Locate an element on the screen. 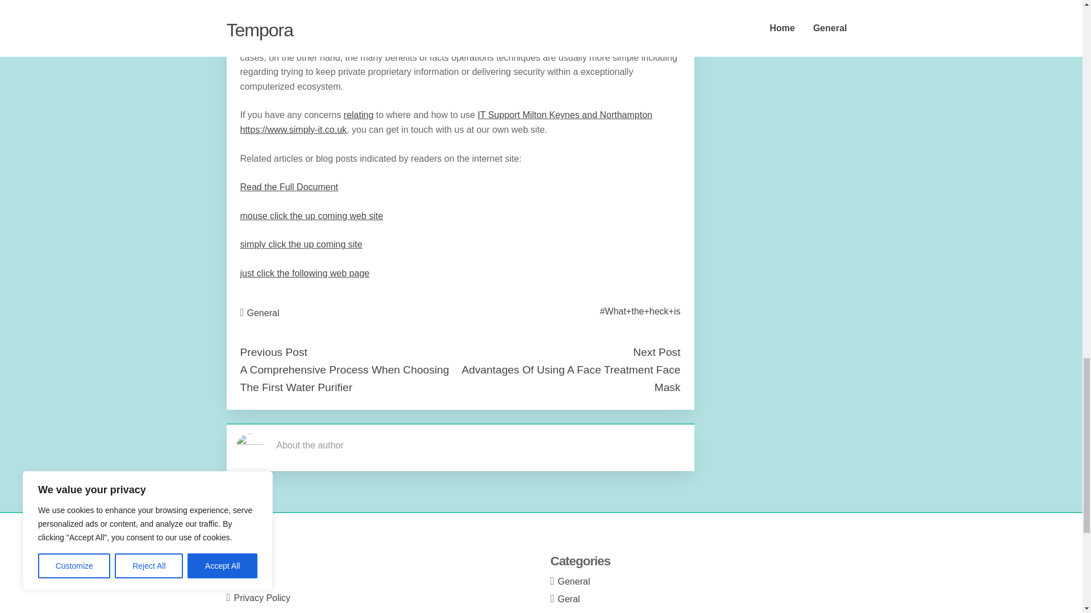  Previous Post is located at coordinates (273, 352).